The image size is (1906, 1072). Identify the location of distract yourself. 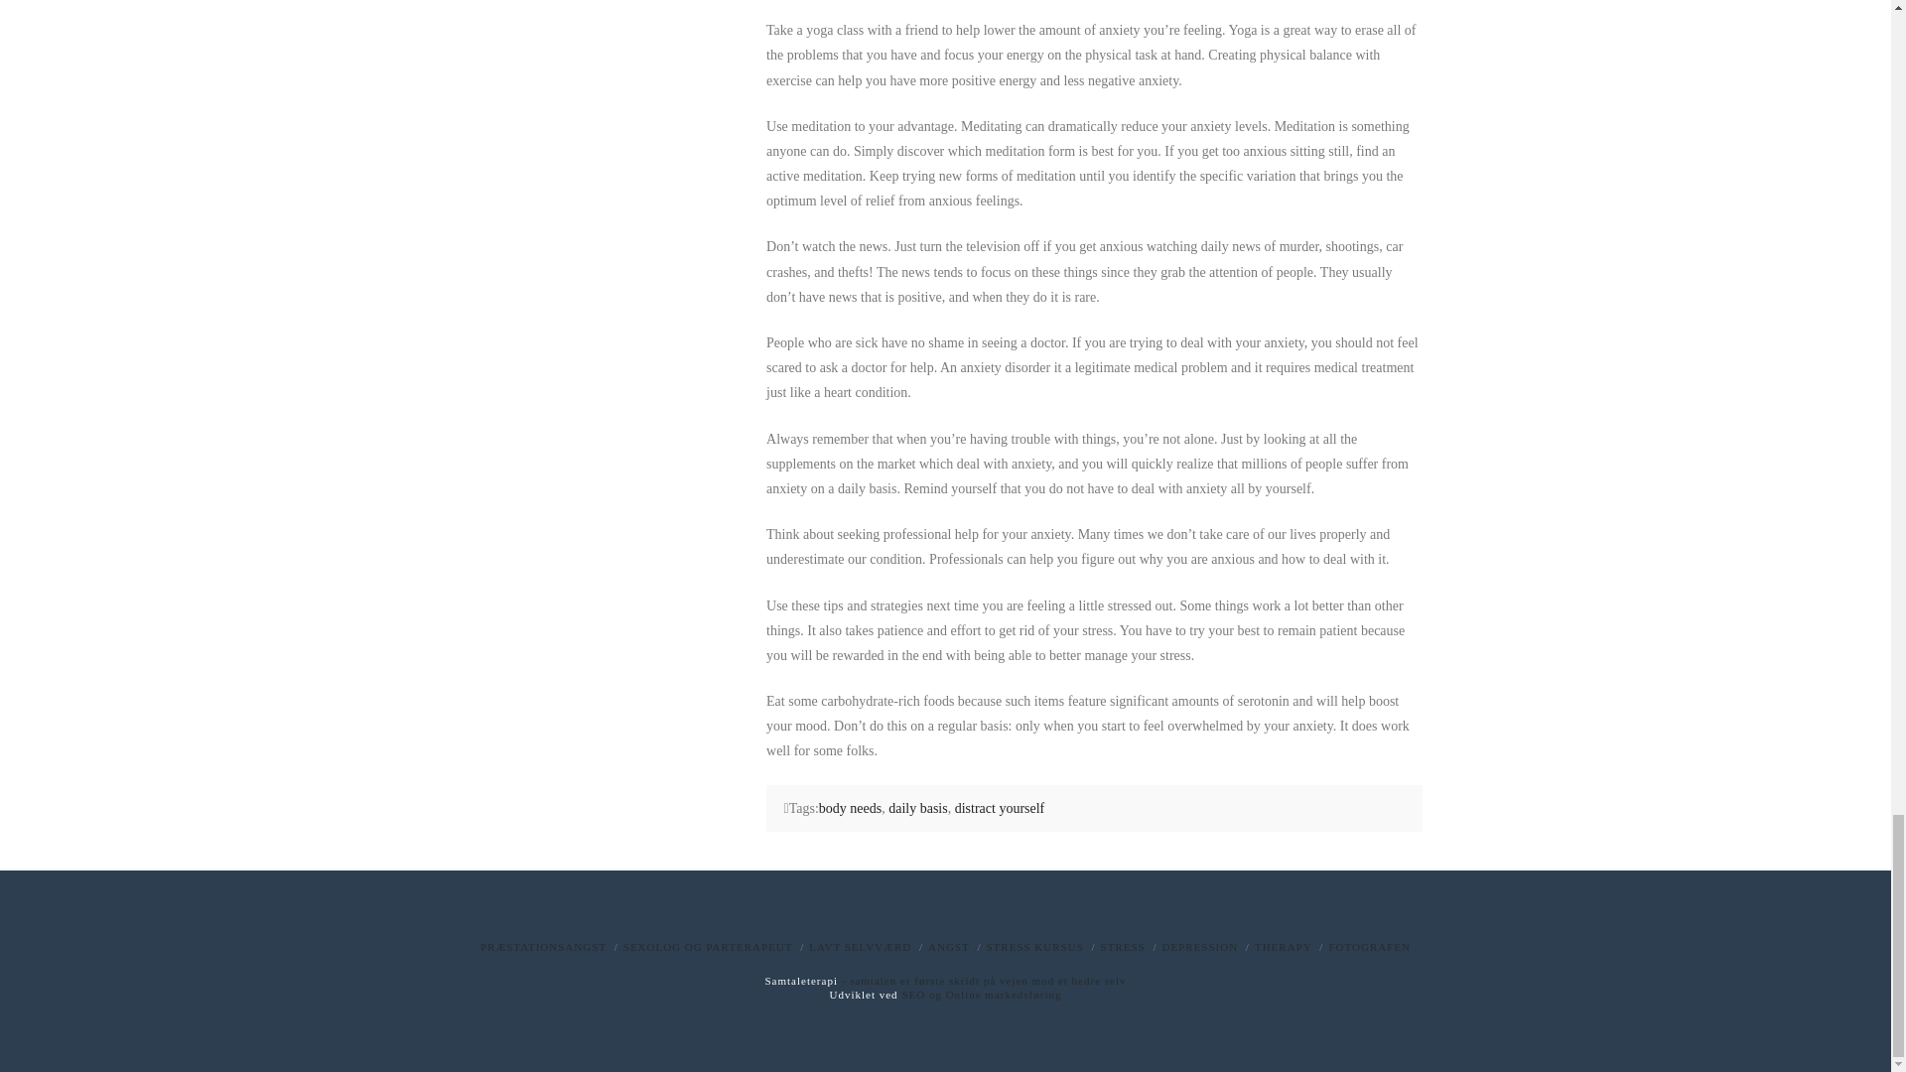
(999, 808).